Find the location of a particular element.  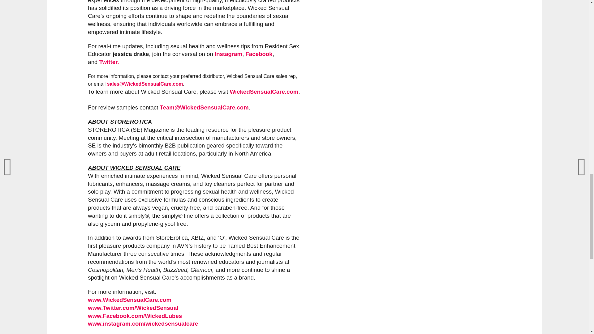

Instagram is located at coordinates (228, 54).